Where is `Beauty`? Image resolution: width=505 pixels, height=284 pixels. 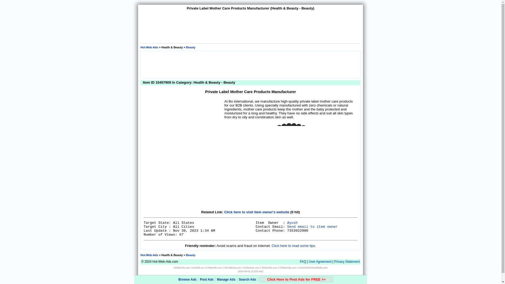
Beauty is located at coordinates (190, 47).